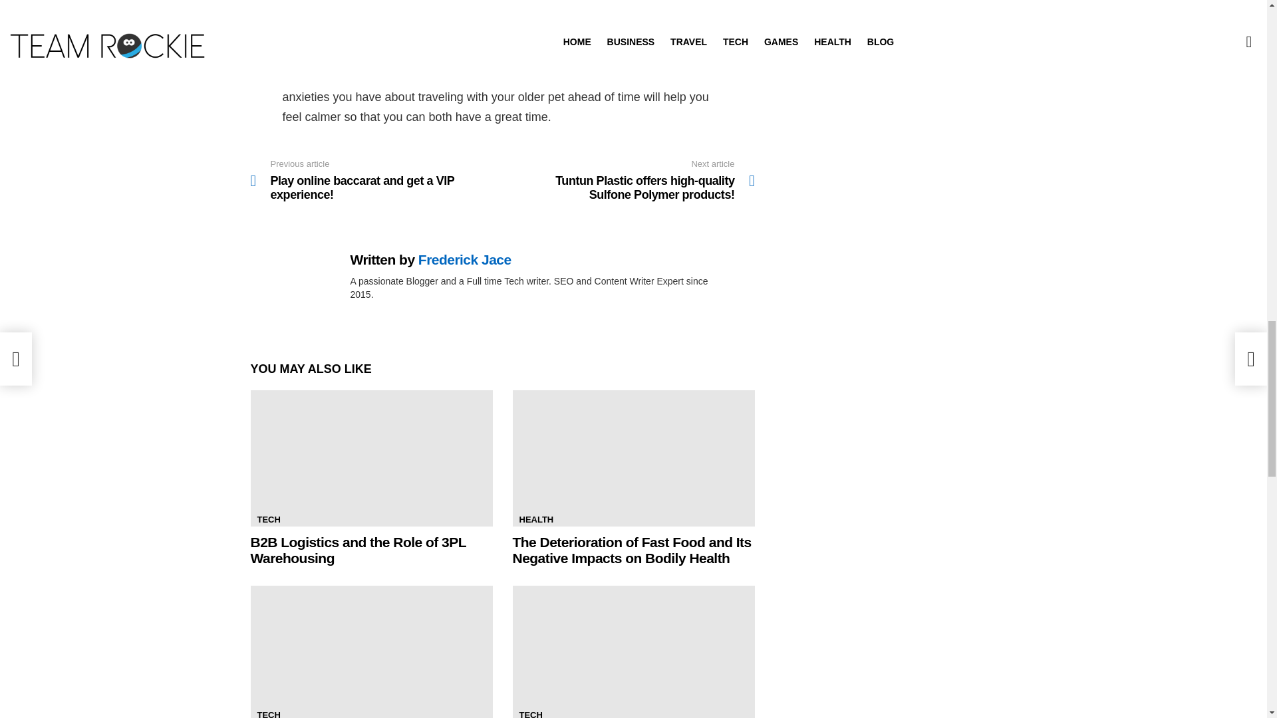 This screenshot has width=1277, height=718. What do you see at coordinates (530, 713) in the screenshot?
I see `TECH` at bounding box center [530, 713].